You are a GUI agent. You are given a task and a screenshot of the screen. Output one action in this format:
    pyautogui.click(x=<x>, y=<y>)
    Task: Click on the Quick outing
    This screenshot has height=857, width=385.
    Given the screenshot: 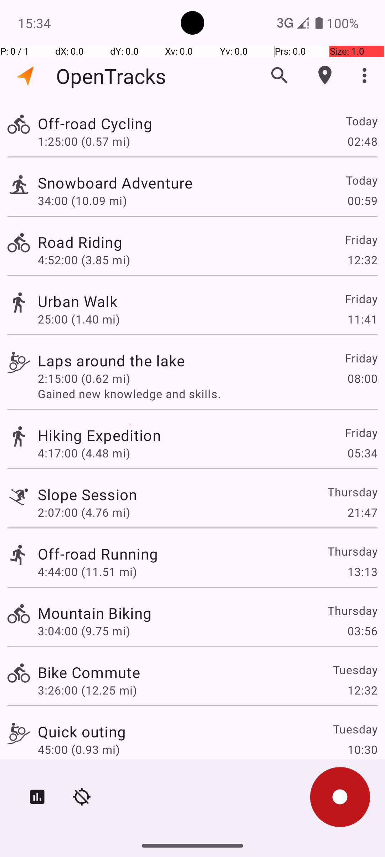 What is the action you would take?
    pyautogui.click(x=82, y=731)
    